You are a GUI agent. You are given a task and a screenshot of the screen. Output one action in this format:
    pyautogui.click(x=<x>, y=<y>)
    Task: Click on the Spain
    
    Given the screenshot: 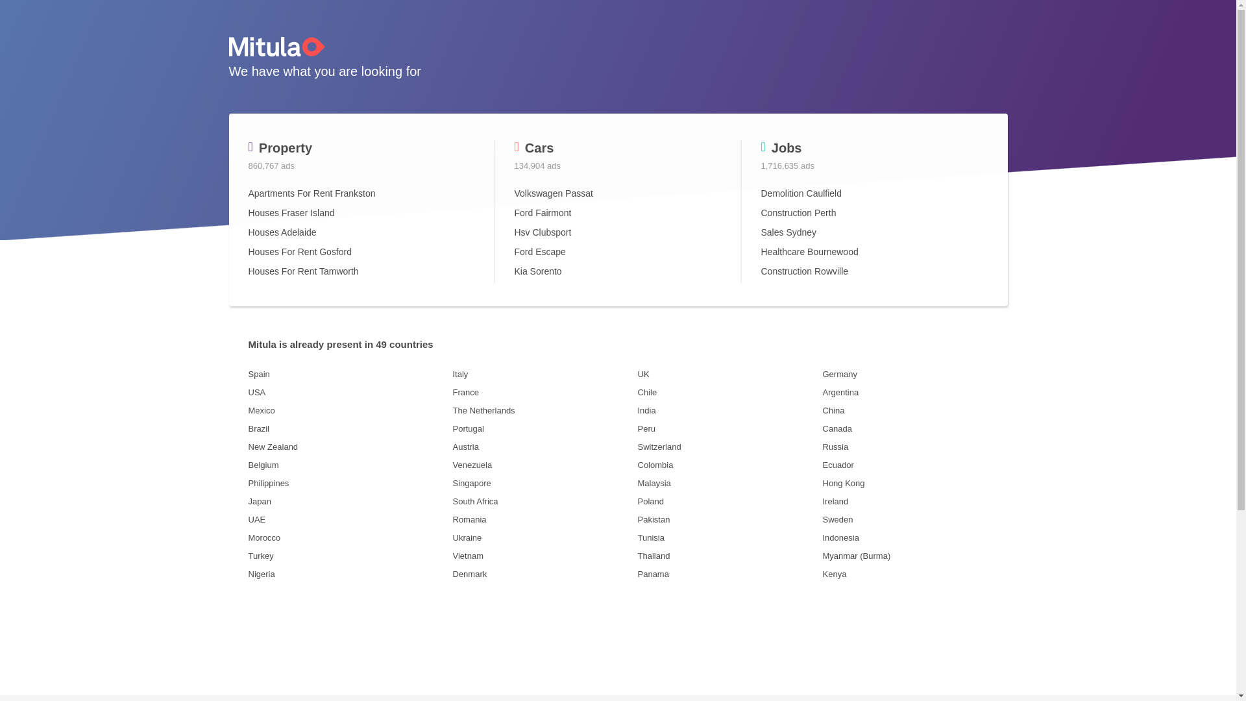 What is the action you would take?
    pyautogui.click(x=340, y=375)
    